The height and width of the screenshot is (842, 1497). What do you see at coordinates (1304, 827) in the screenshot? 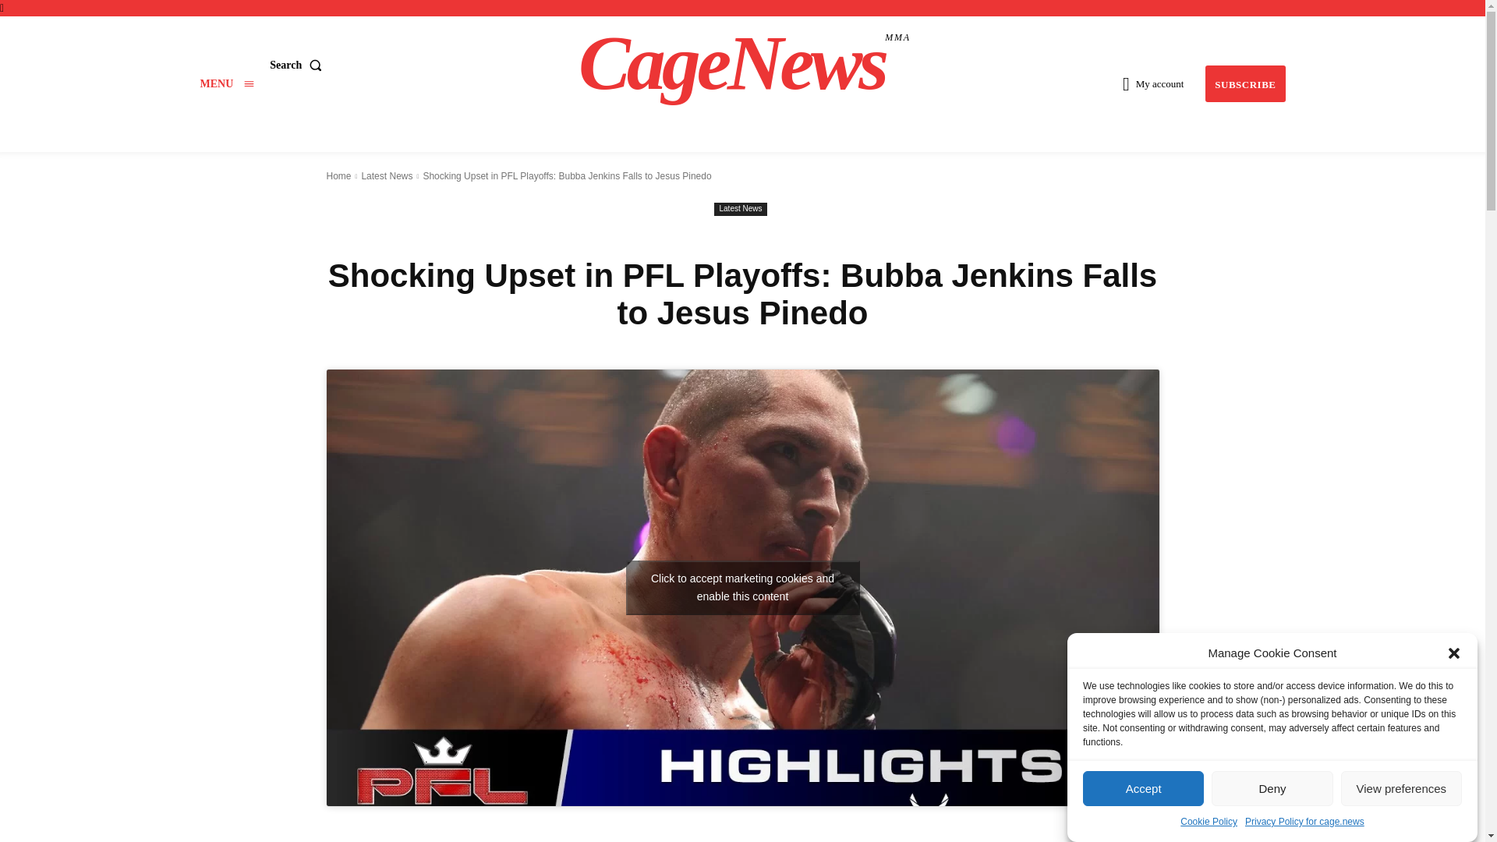
I see `Discover the world of fighting!` at bounding box center [1304, 827].